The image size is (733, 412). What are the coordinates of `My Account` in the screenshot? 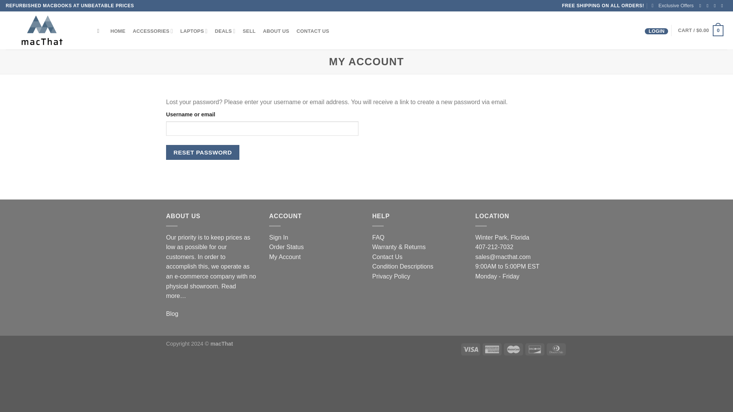 It's located at (285, 257).